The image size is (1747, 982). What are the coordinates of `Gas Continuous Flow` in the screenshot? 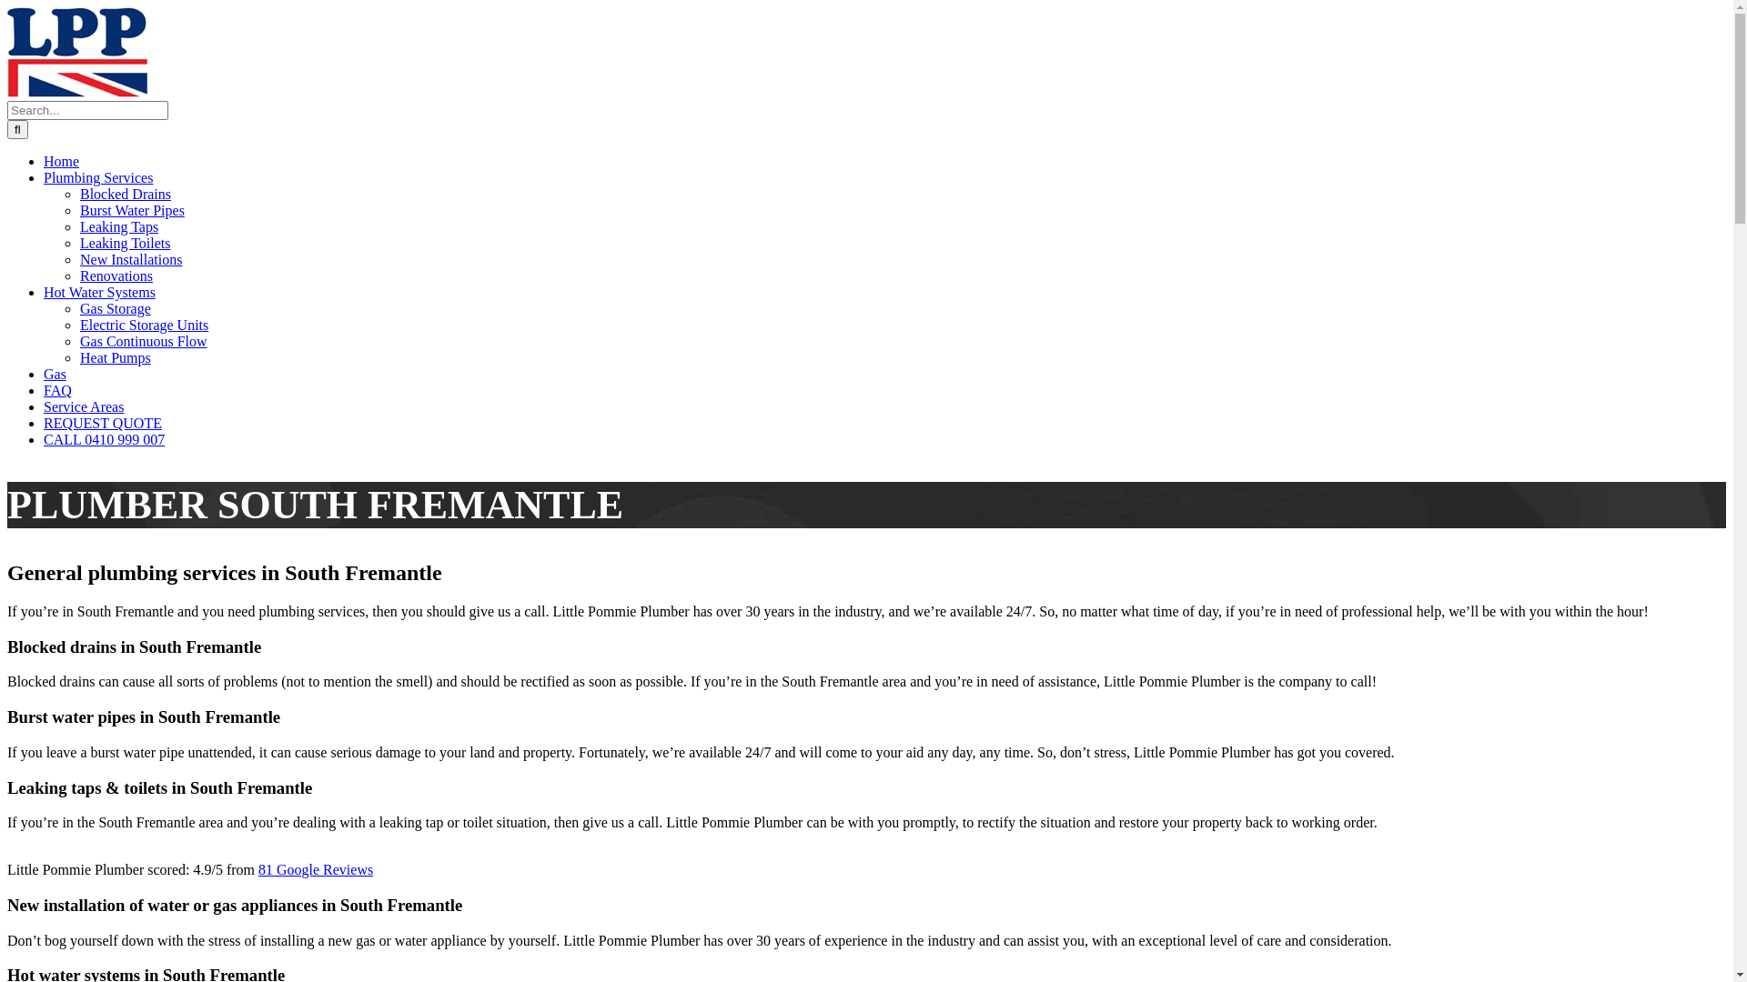 It's located at (144, 342).